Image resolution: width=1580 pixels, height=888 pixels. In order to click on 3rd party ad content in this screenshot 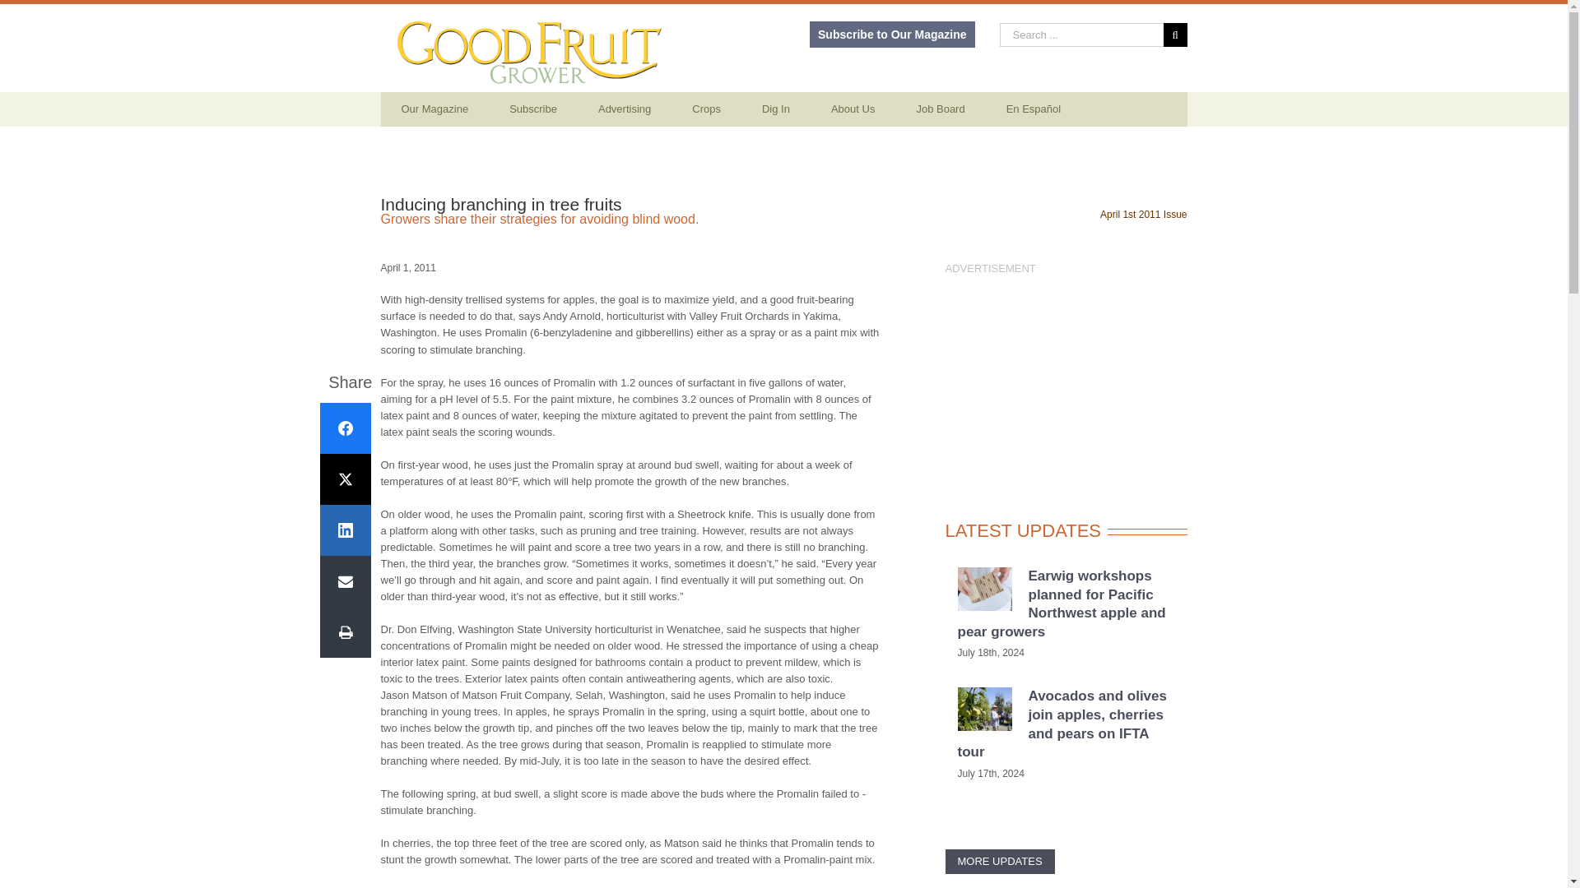, I will do `click(1065, 380)`.